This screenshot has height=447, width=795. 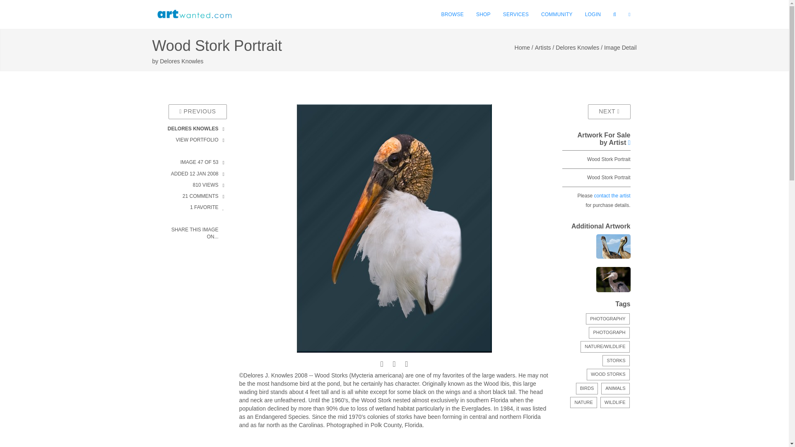 What do you see at coordinates (452, 14) in the screenshot?
I see `BROWSE` at bounding box center [452, 14].